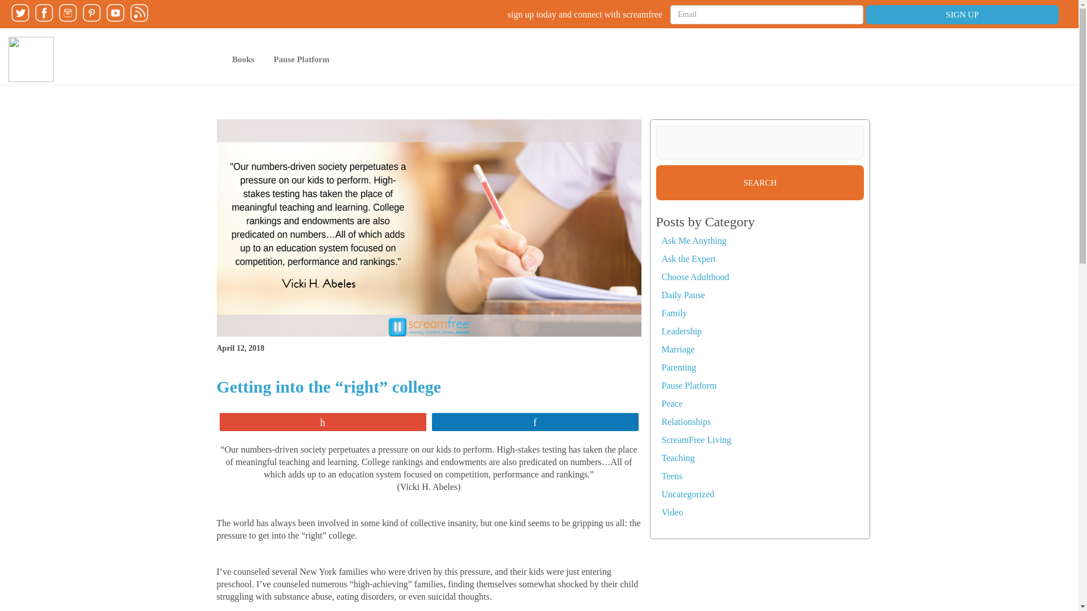 This screenshot has height=611, width=1087. I want to click on Search, so click(760, 182).